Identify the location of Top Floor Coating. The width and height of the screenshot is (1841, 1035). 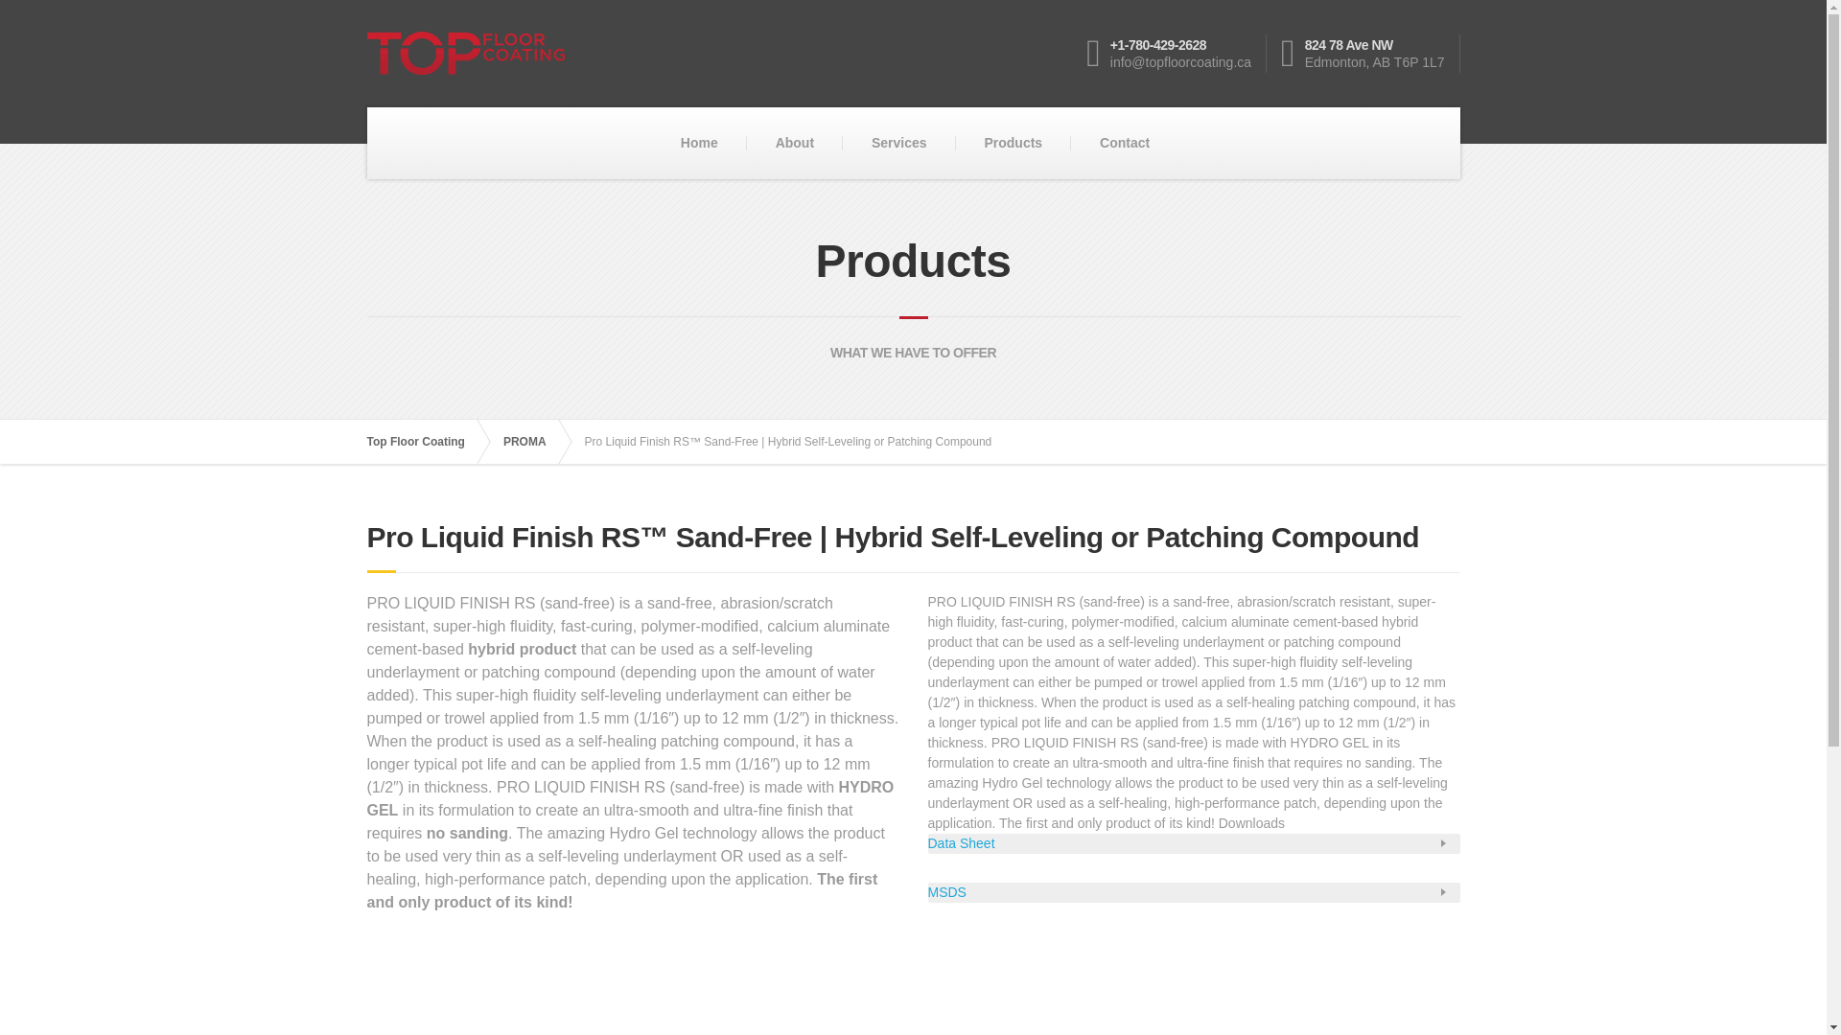
(533, 441).